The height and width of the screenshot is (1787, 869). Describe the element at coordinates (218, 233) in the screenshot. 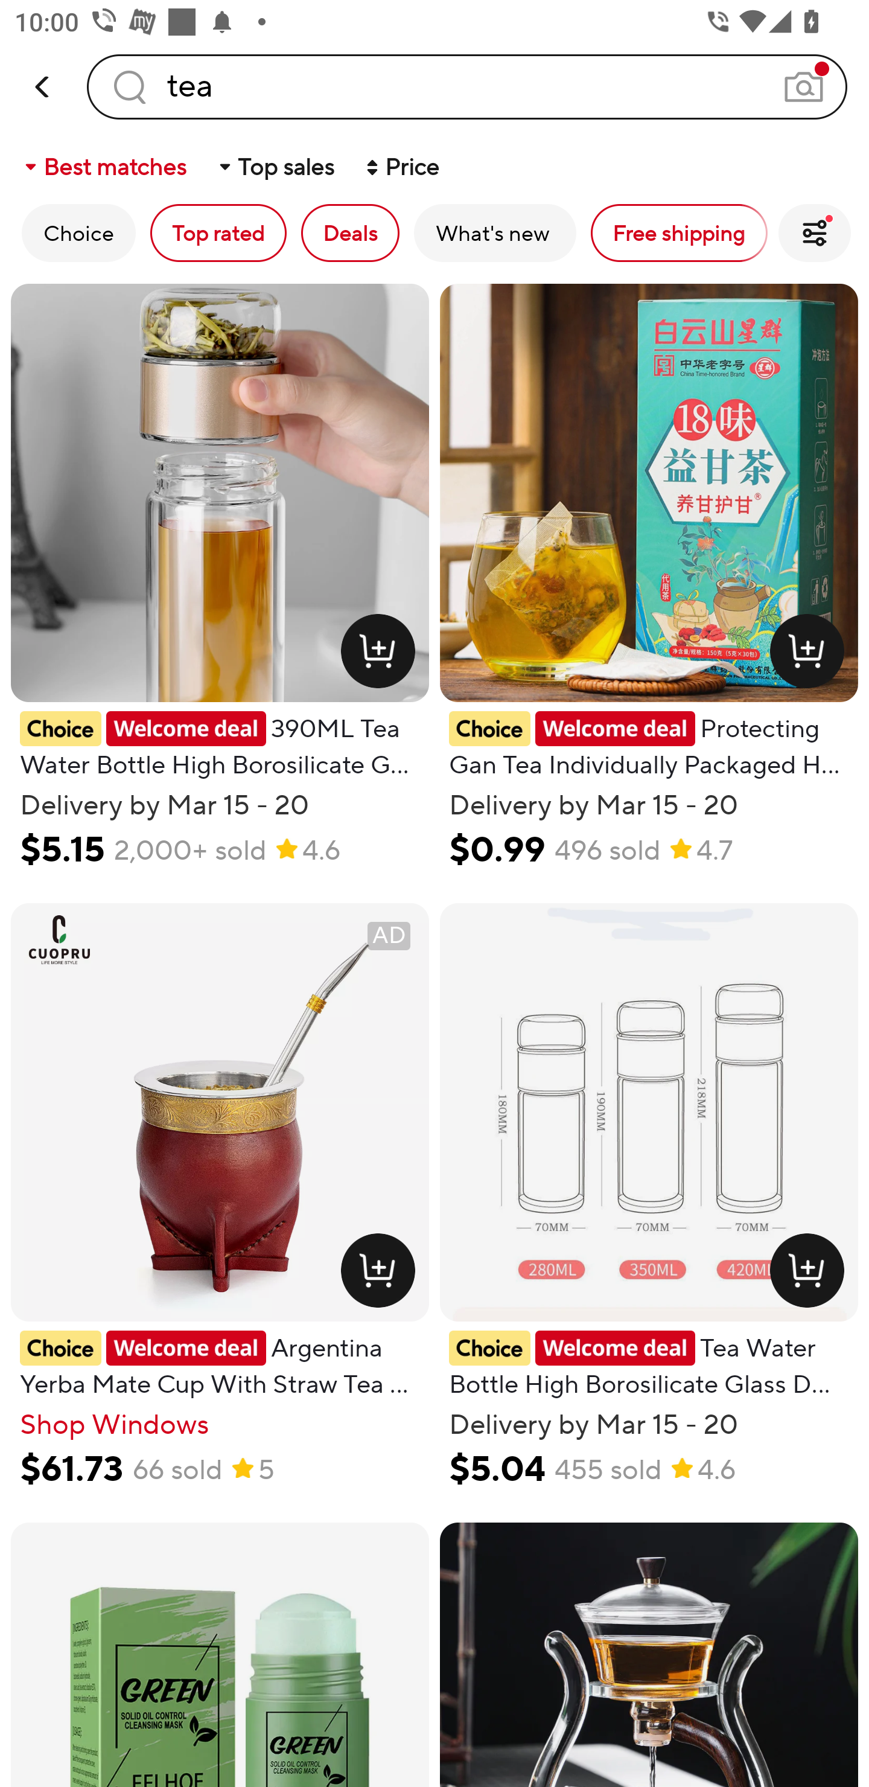

I see `Top rated` at that location.